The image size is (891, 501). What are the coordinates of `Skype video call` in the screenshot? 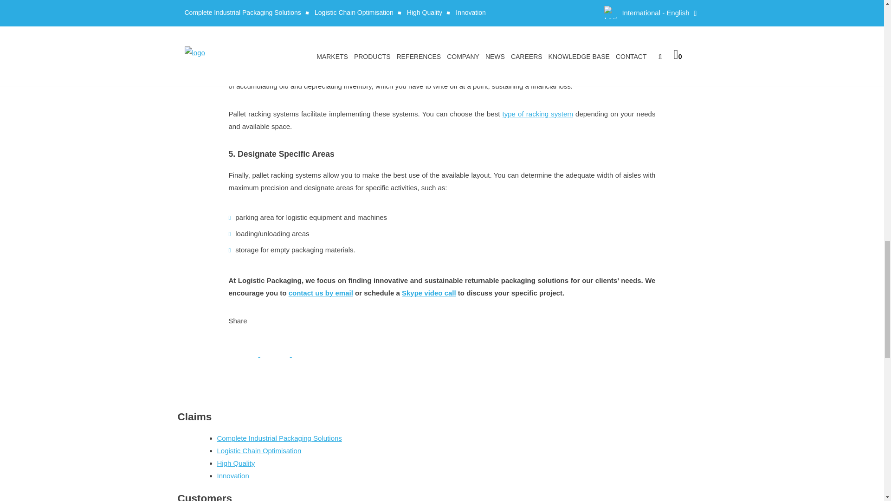 It's located at (429, 293).